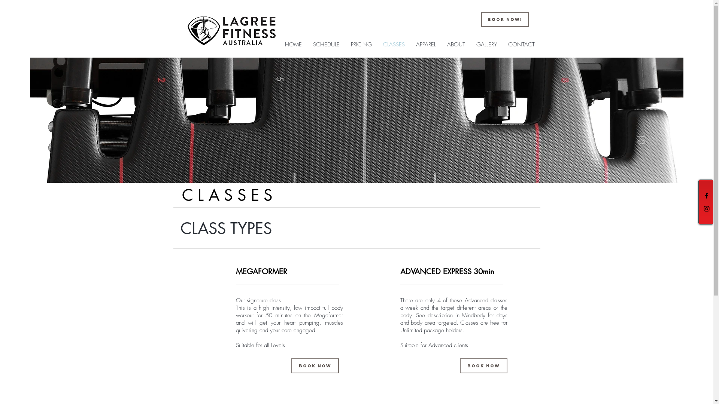 Image resolution: width=719 pixels, height=404 pixels. I want to click on CLASSES, so click(394, 45).